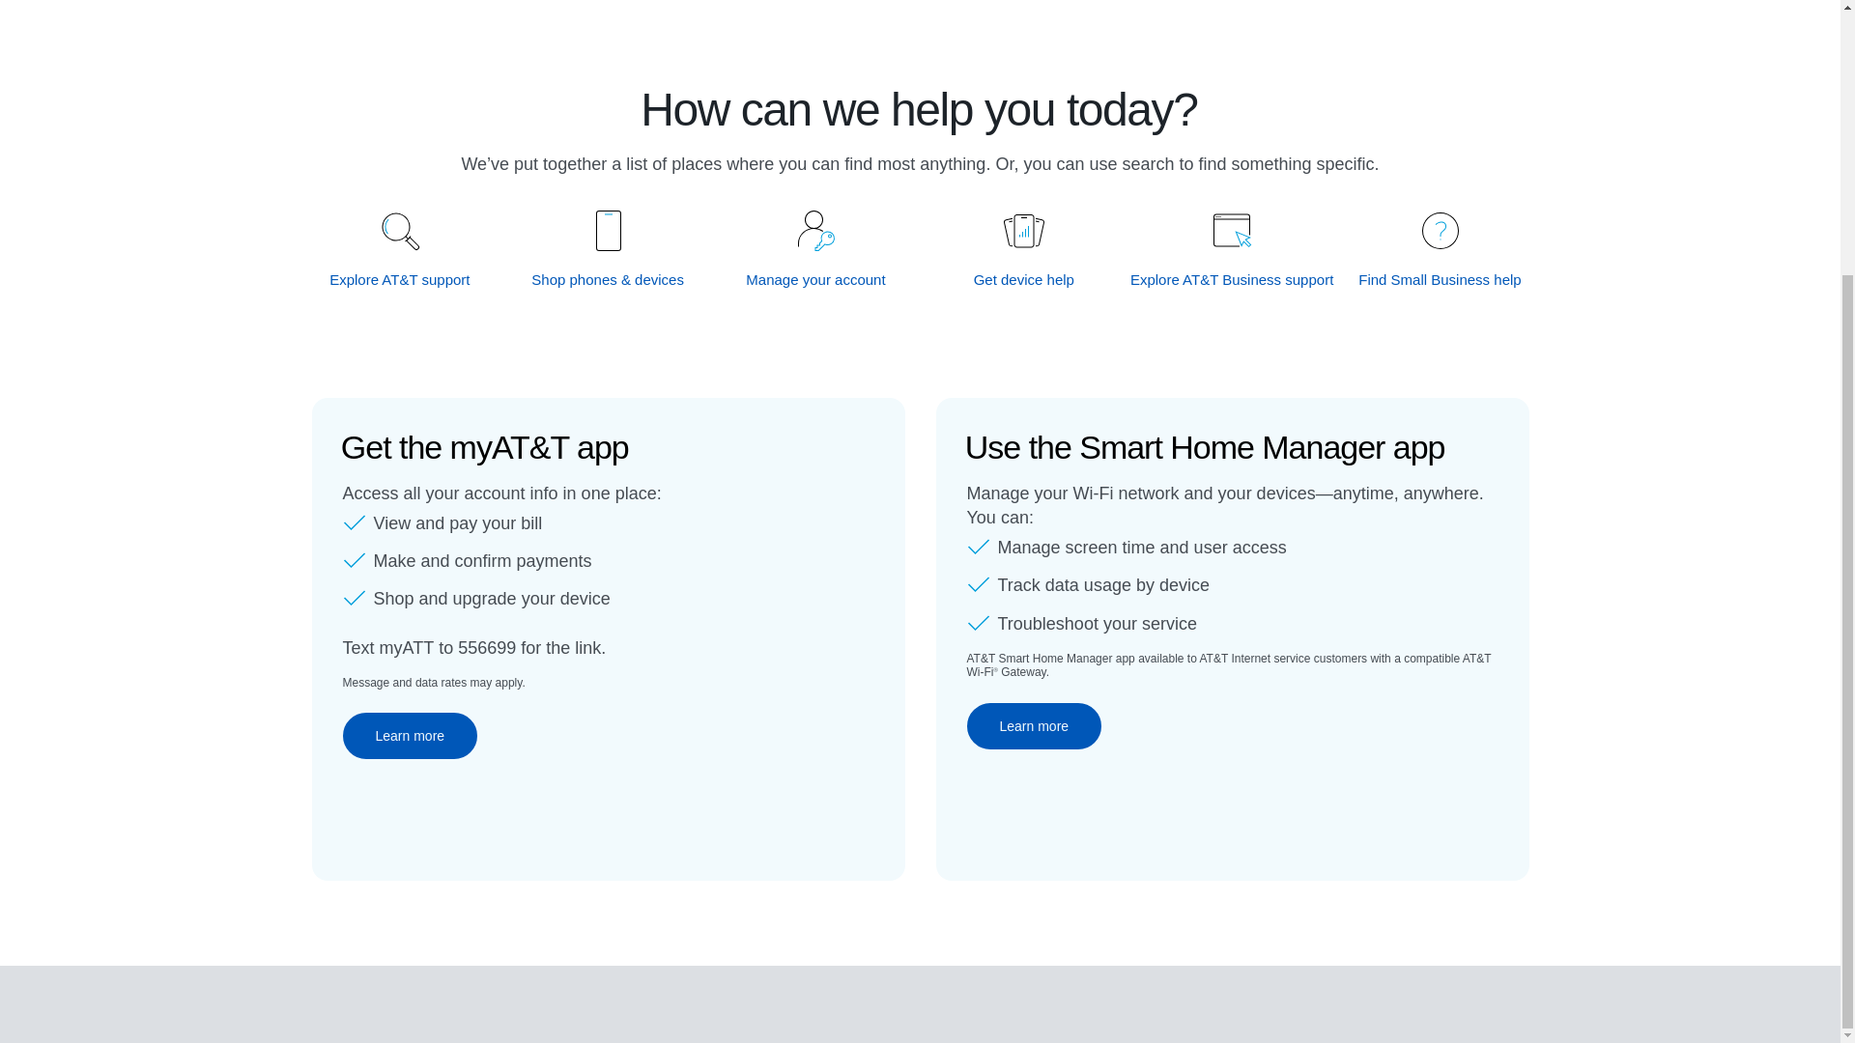  I want to click on Find Small Business help, so click(1440, 279).